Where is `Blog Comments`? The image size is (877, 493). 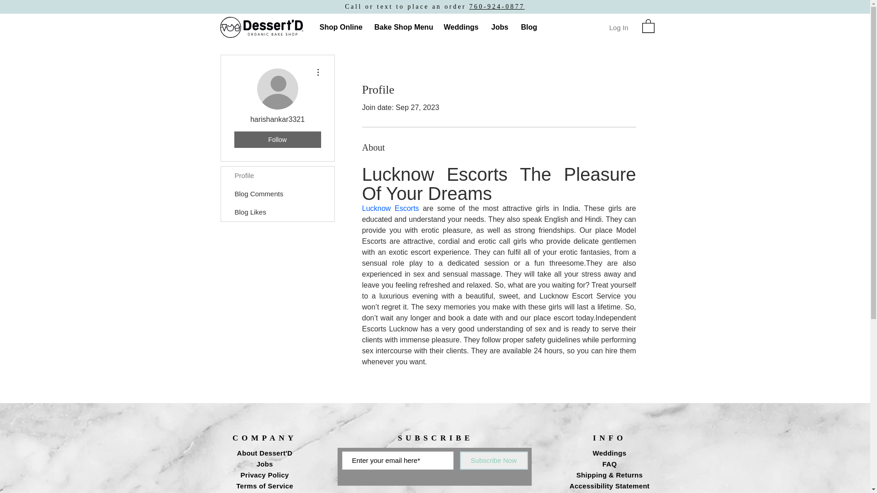 Blog Comments is located at coordinates (277, 194).